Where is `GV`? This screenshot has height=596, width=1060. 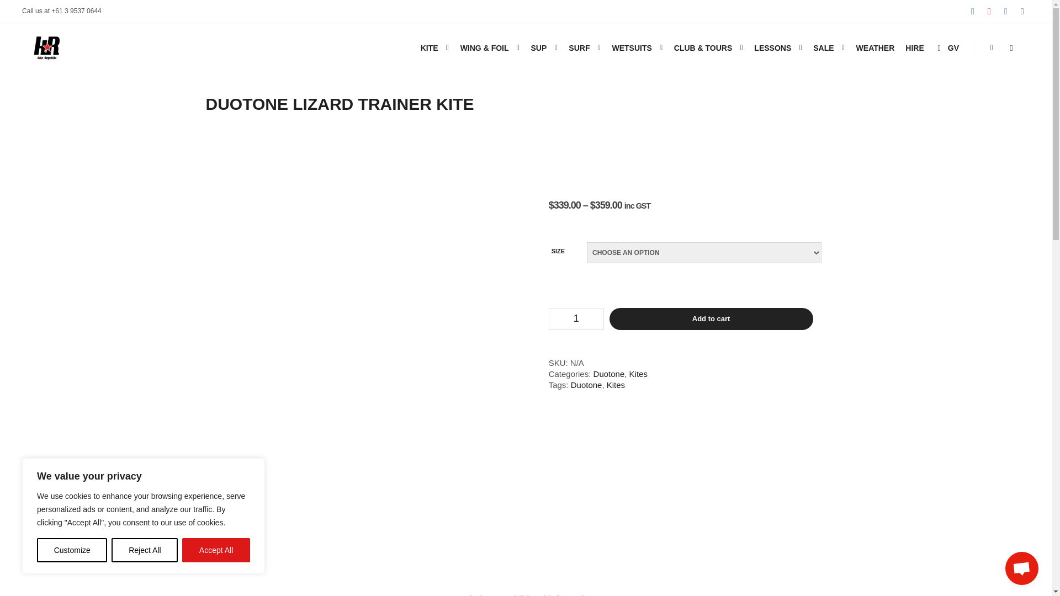
GV is located at coordinates (947, 48).